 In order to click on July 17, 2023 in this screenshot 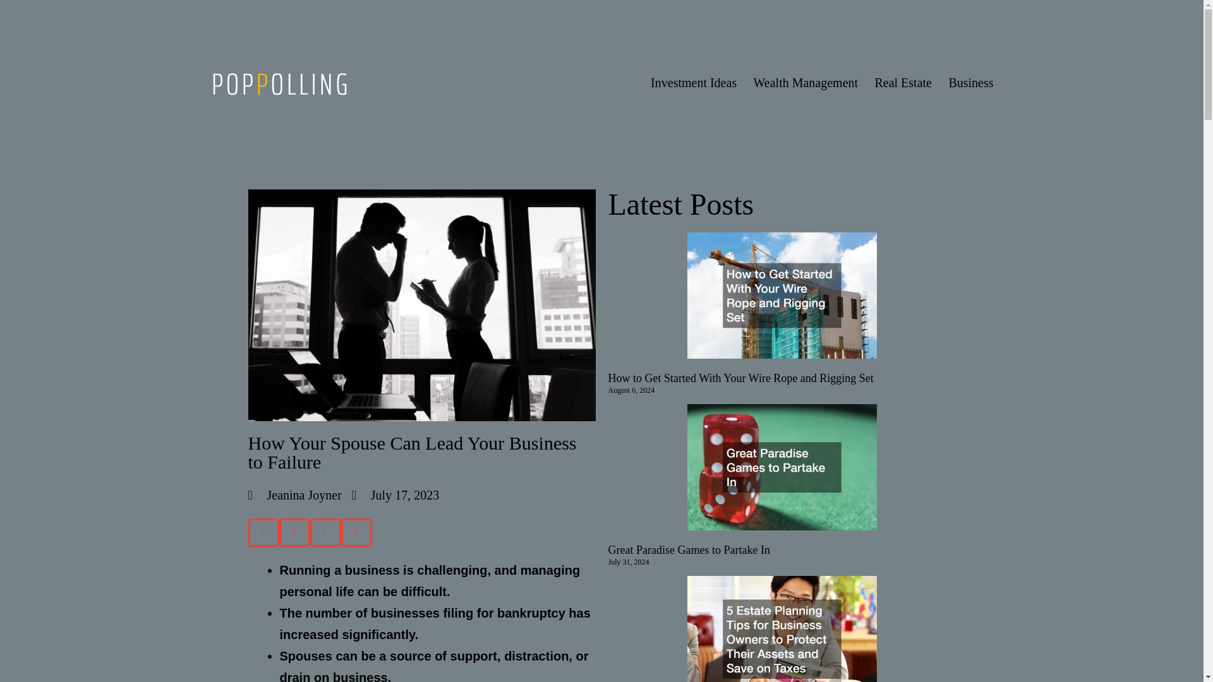, I will do `click(395, 495)`.